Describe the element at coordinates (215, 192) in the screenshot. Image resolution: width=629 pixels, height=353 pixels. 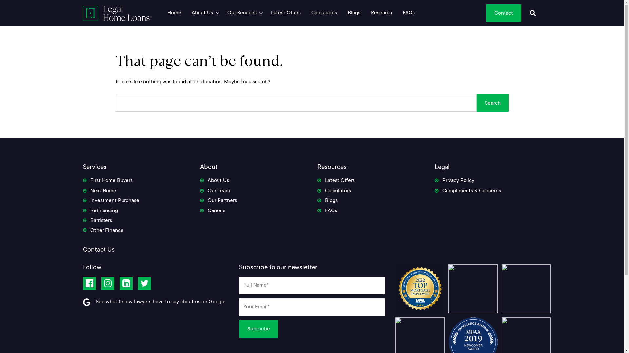
I see `Our Team` at that location.